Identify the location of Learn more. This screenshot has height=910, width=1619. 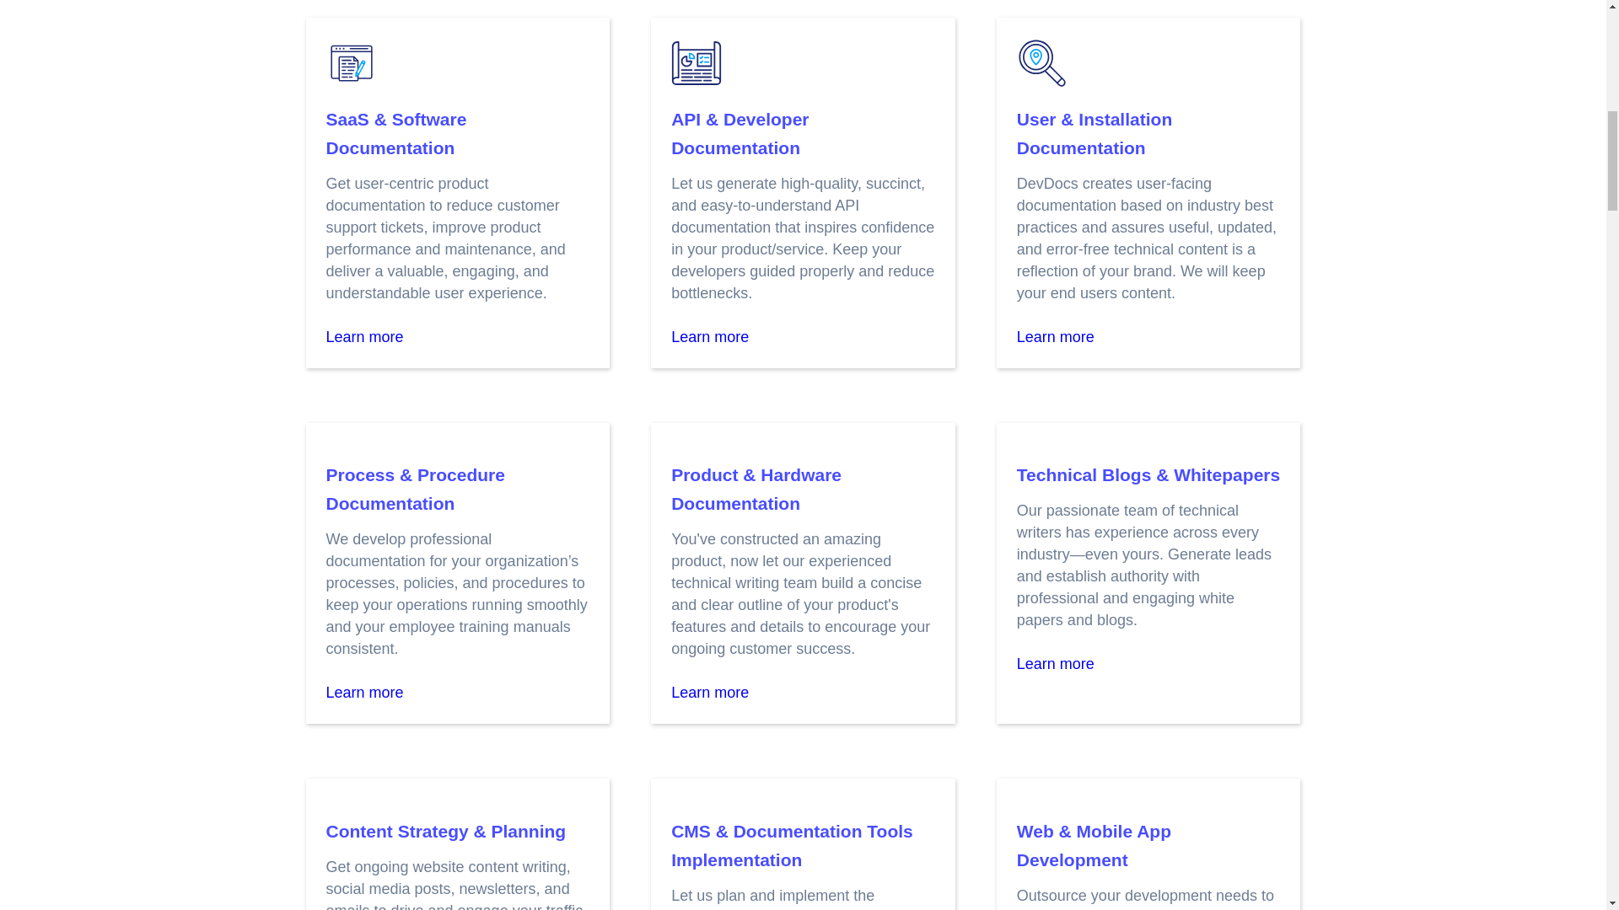
(364, 337).